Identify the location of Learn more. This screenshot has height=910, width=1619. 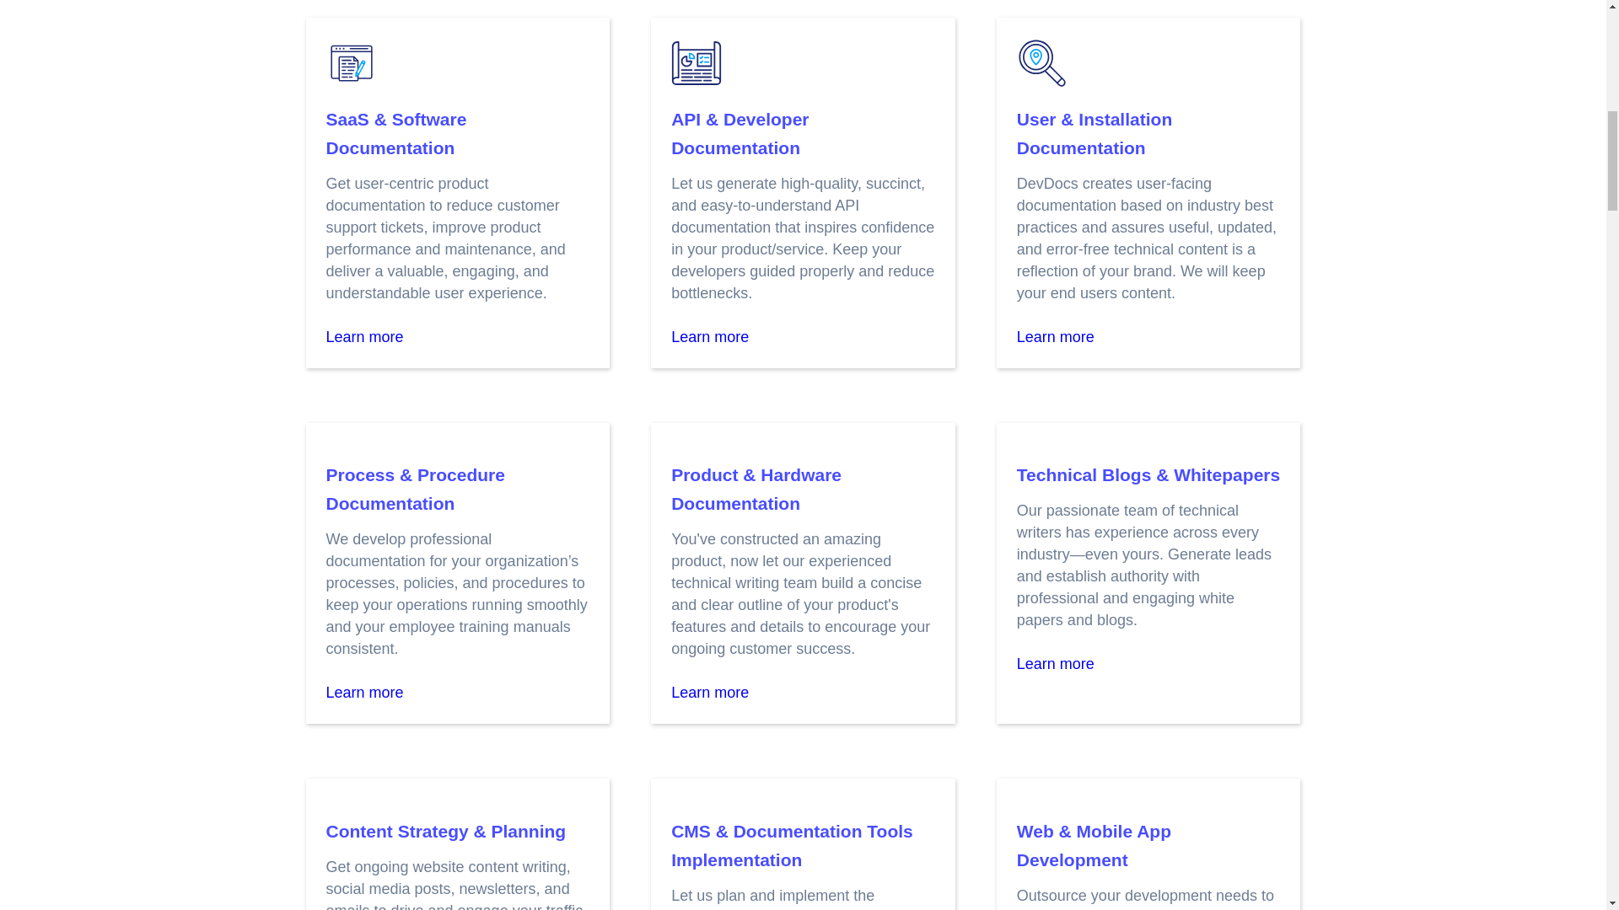
(364, 337).